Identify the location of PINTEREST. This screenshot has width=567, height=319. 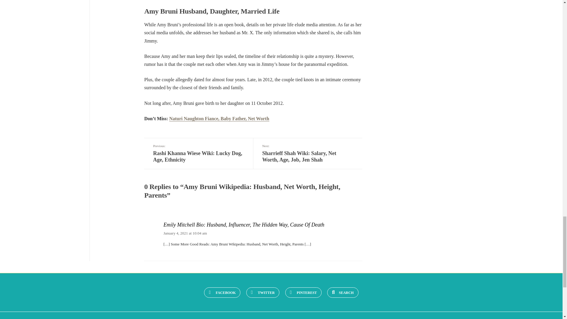
(303, 292).